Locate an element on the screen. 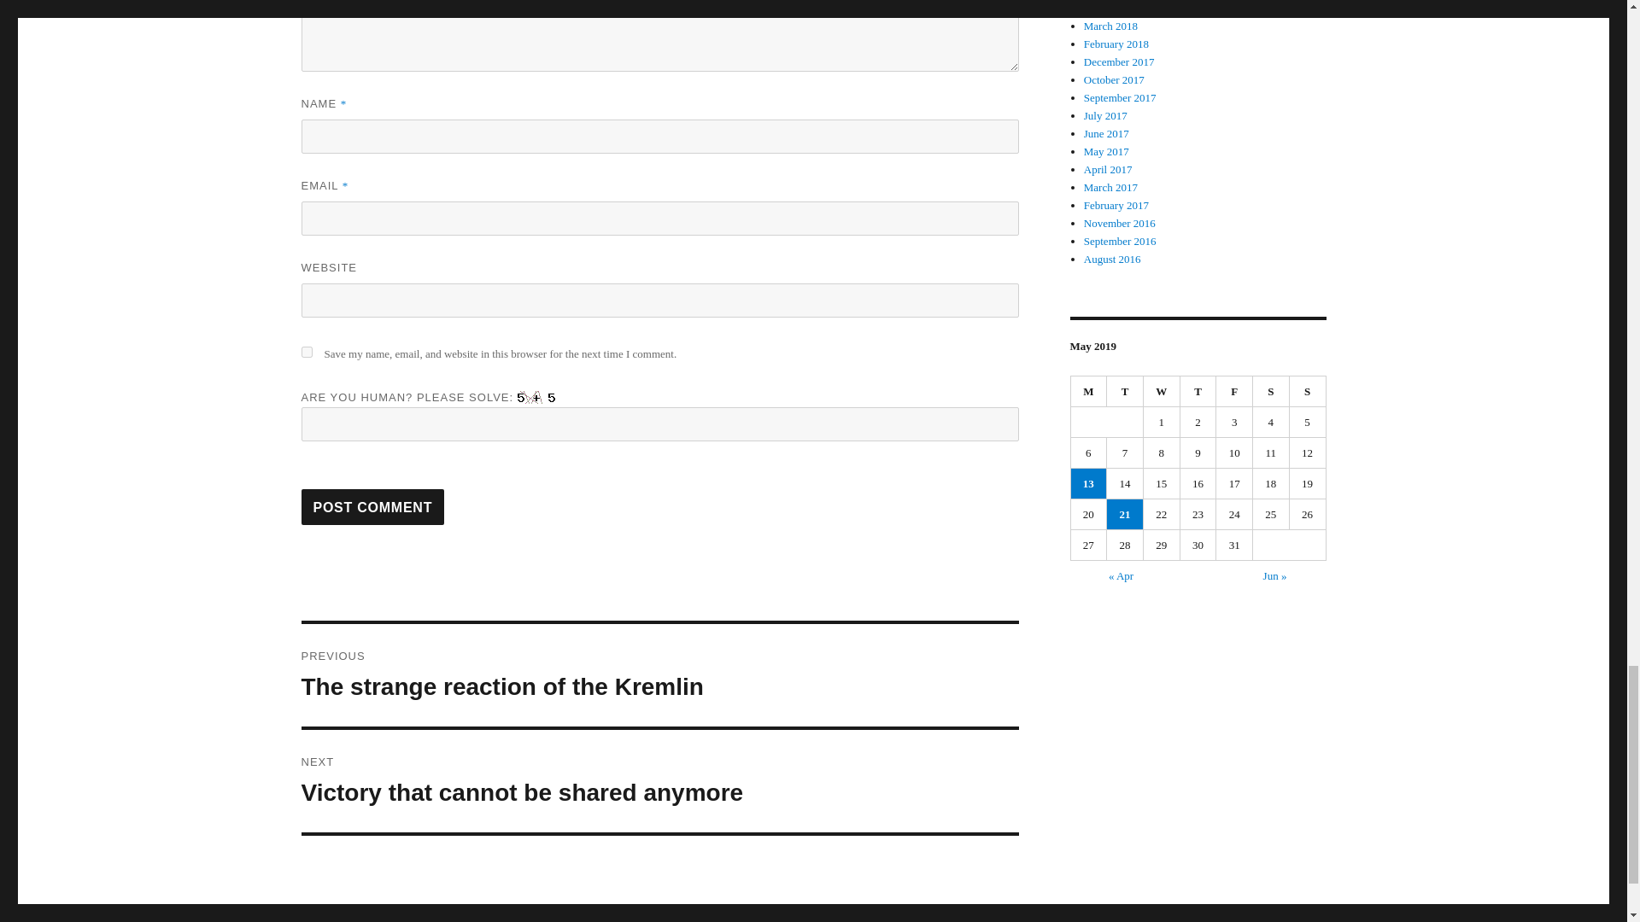 This screenshot has height=922, width=1640. Post Comment is located at coordinates (372, 507).